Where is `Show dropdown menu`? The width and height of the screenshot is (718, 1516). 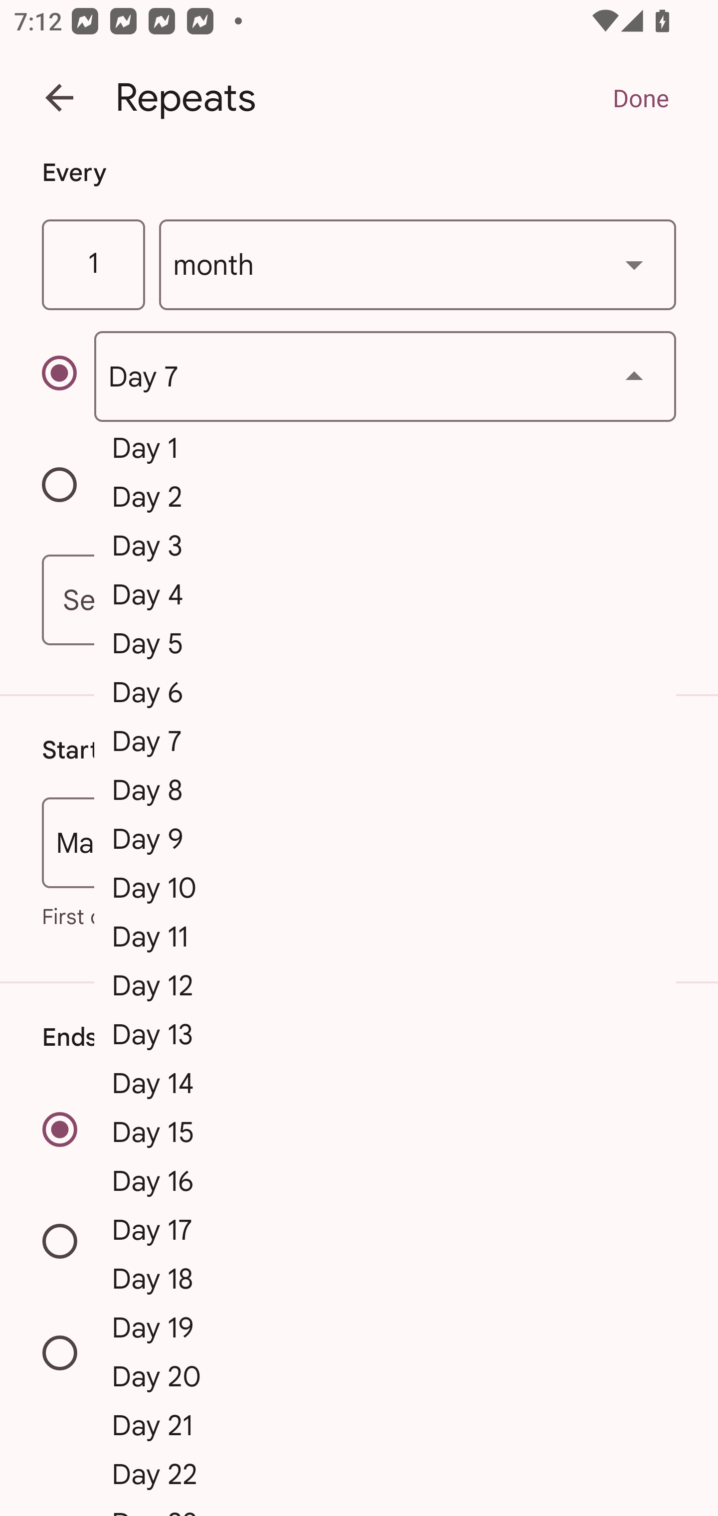 Show dropdown menu is located at coordinates (634, 264).